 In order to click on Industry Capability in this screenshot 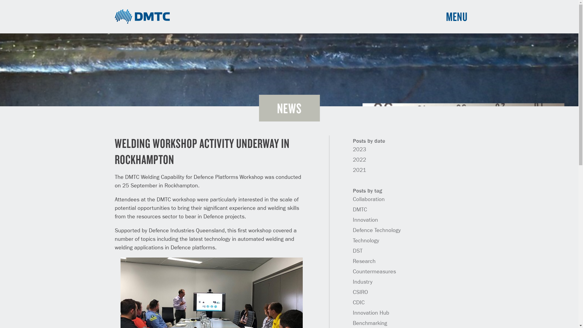, I will do `click(247, 240)`.